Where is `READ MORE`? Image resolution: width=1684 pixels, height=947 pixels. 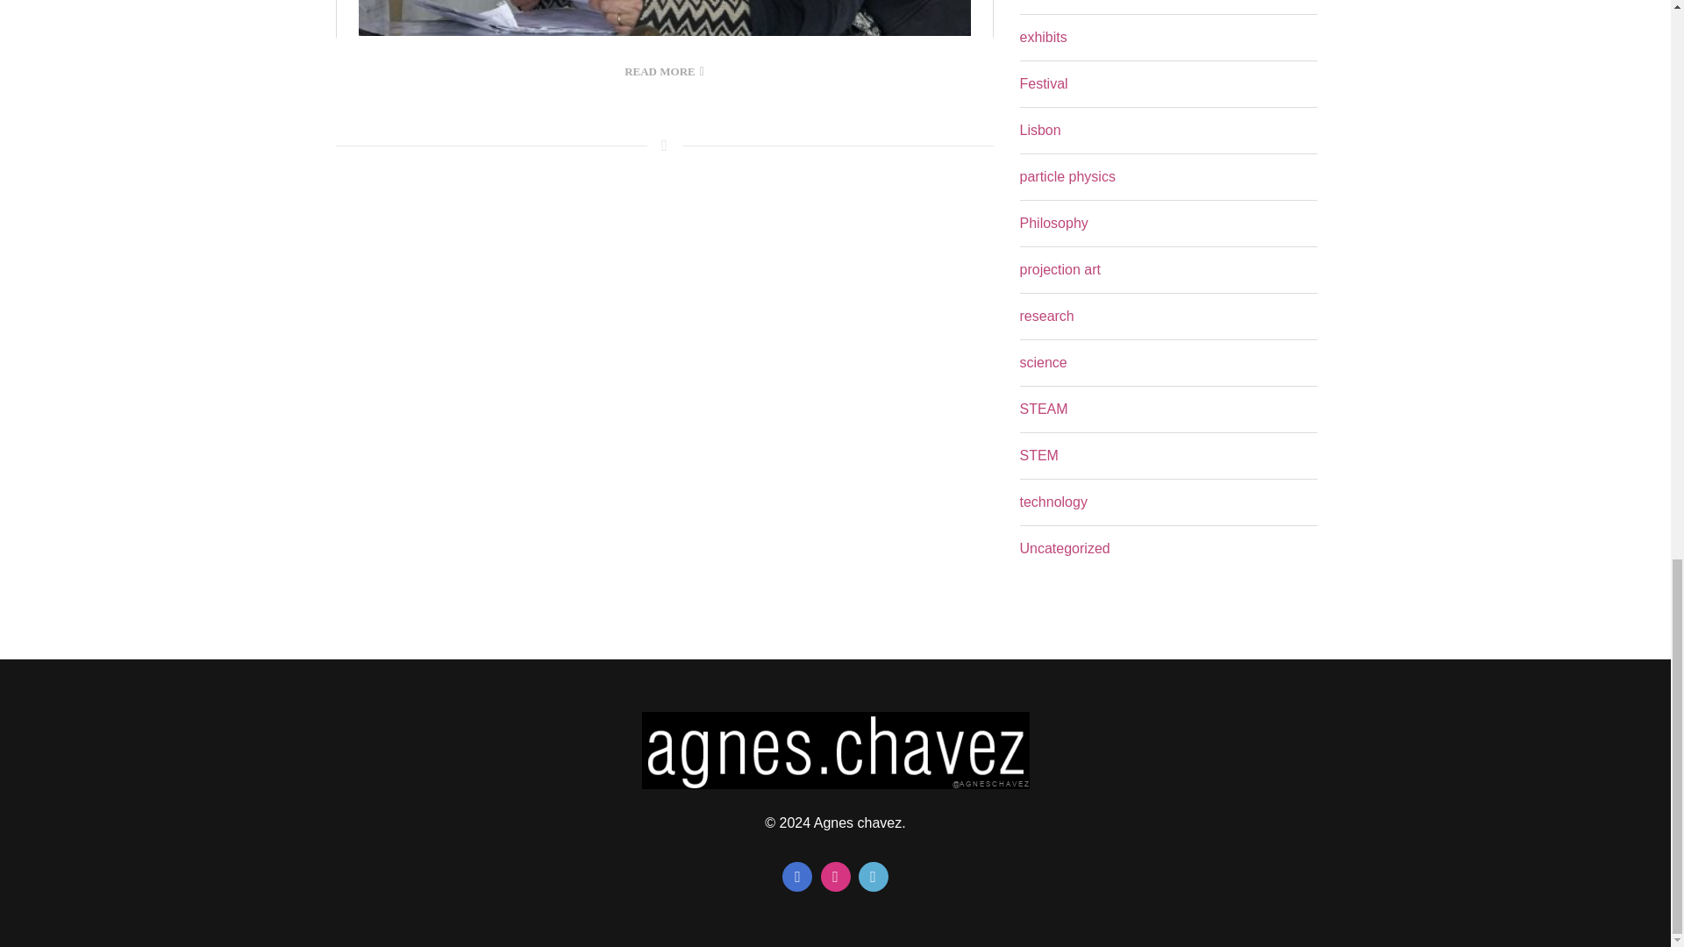 READ MORE is located at coordinates (664, 72).